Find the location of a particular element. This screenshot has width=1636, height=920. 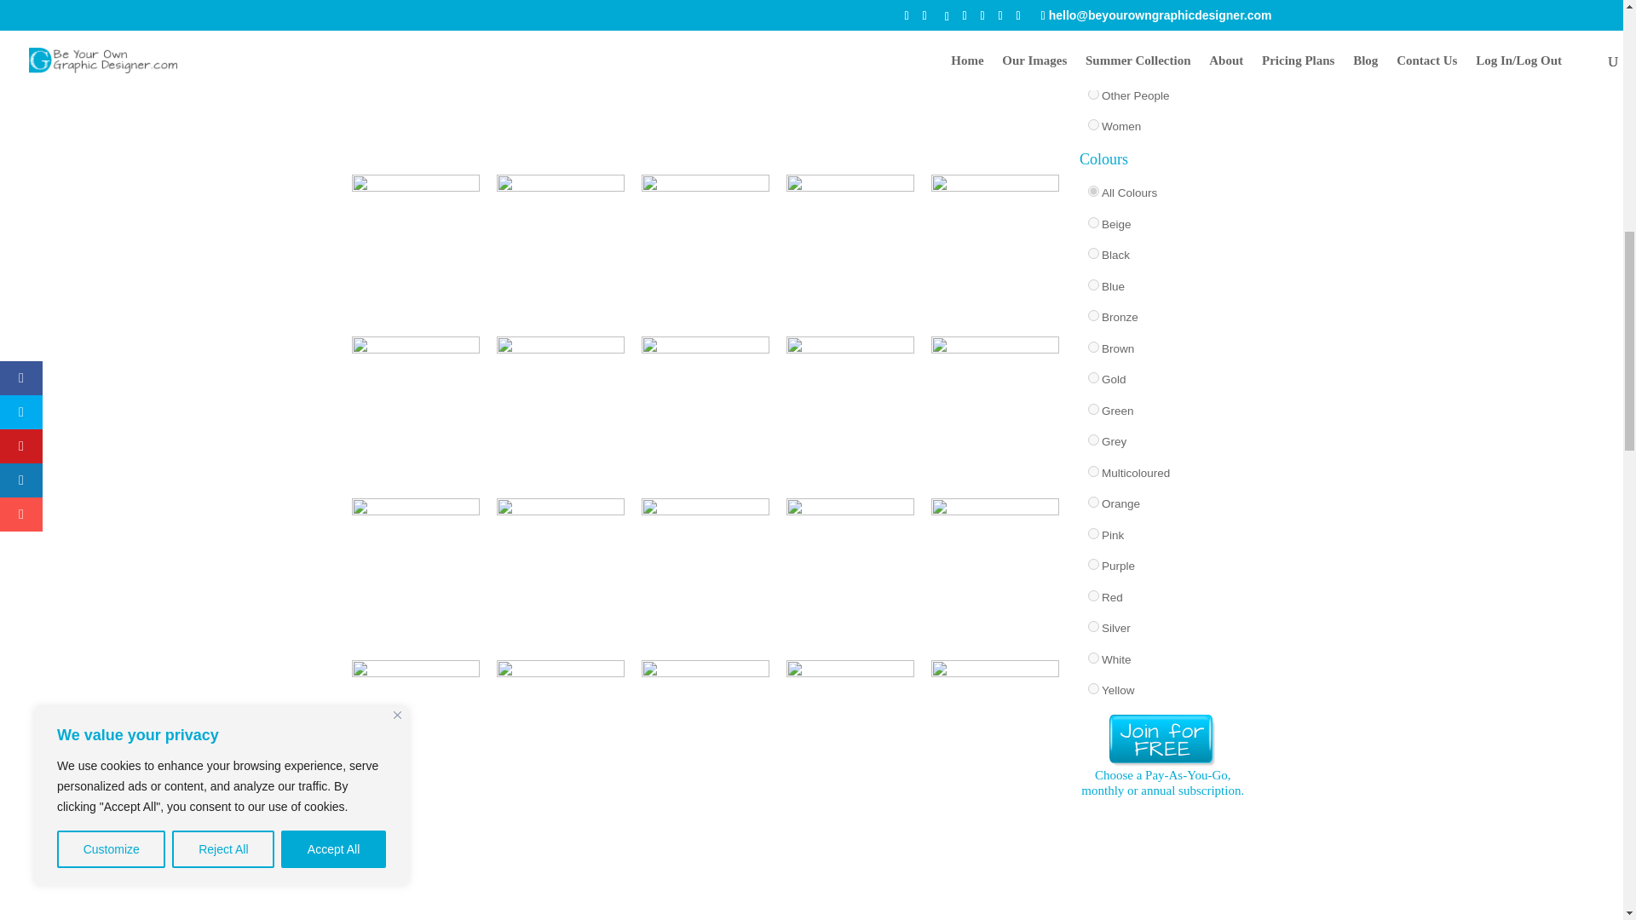

blue is located at coordinates (1093, 285).